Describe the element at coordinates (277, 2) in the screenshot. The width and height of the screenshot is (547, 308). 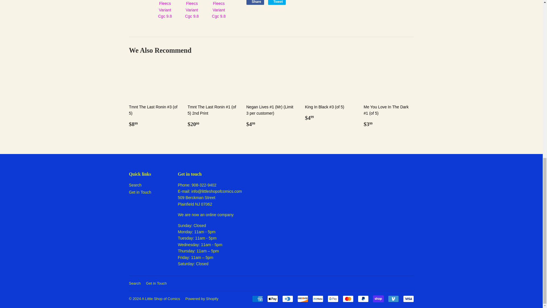
I see `Tweet on Twitter` at that location.